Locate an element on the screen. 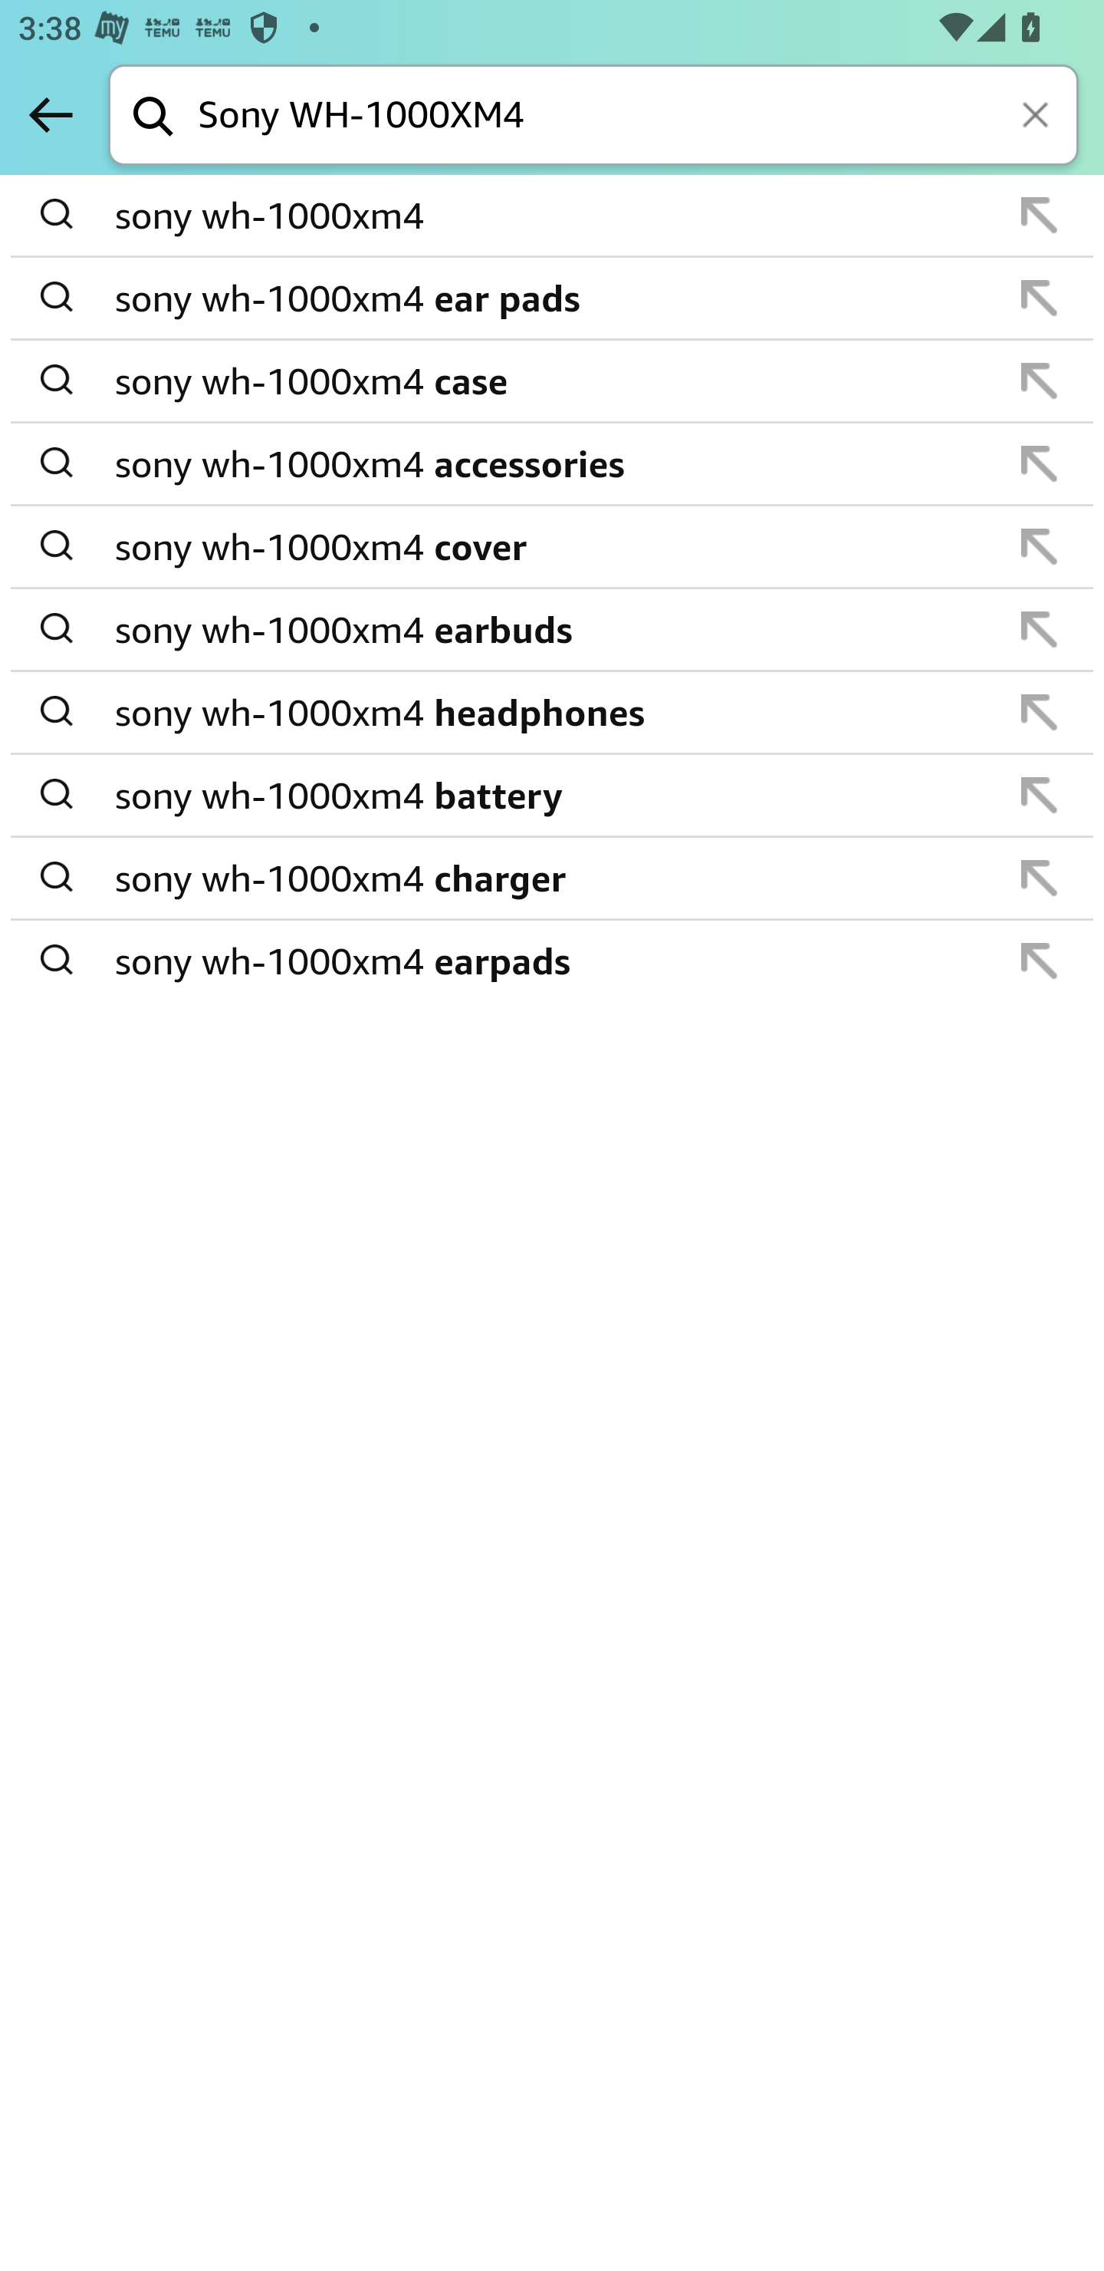  append suggestion is located at coordinates (1040, 546).